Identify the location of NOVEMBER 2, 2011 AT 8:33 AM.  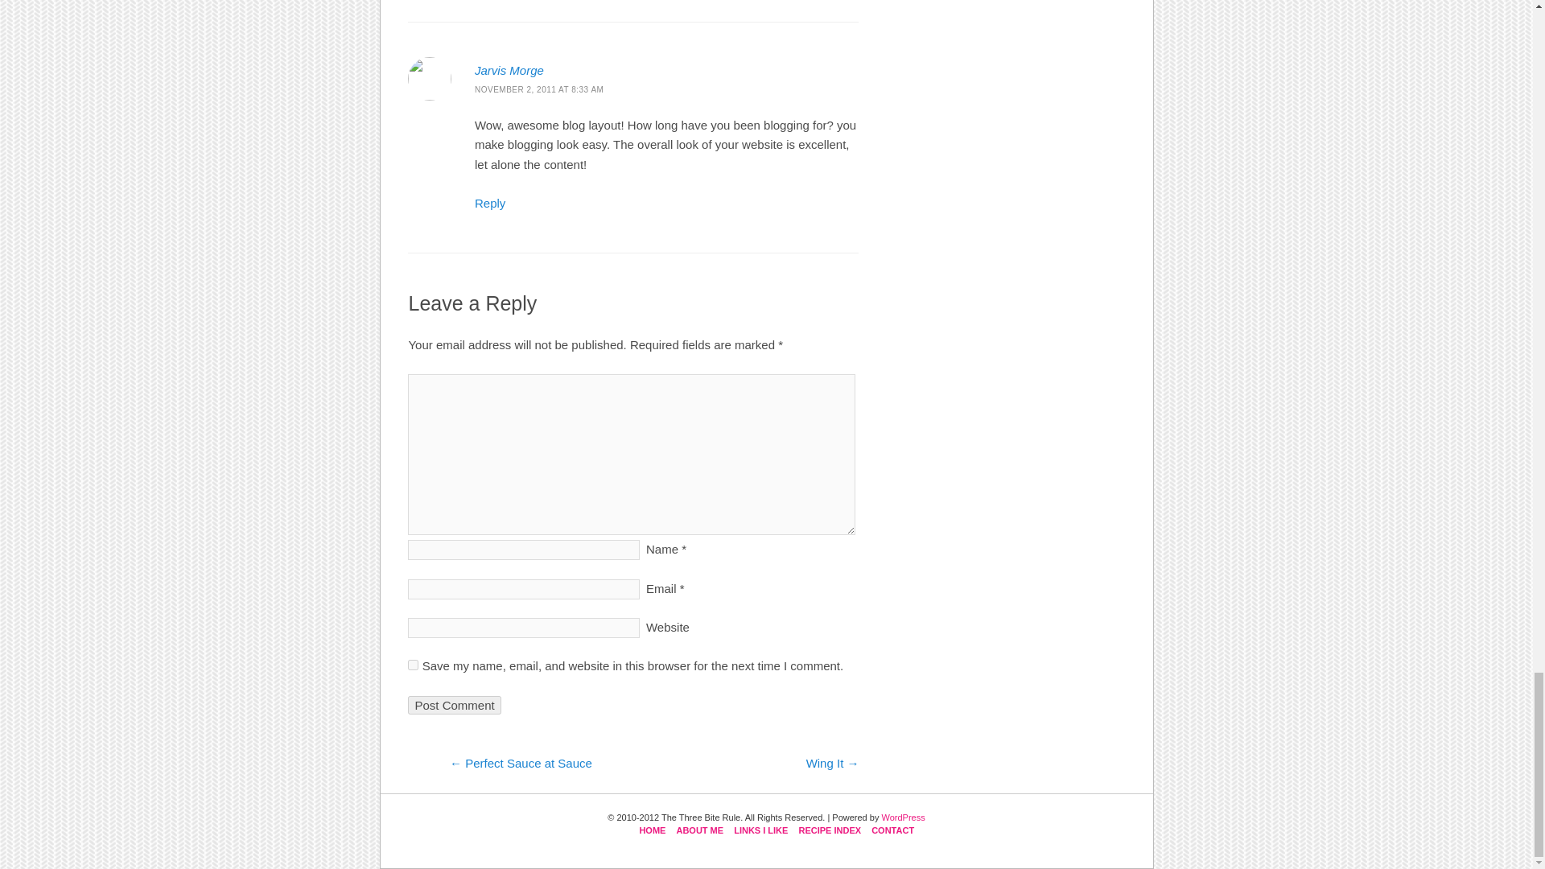
(539, 89).